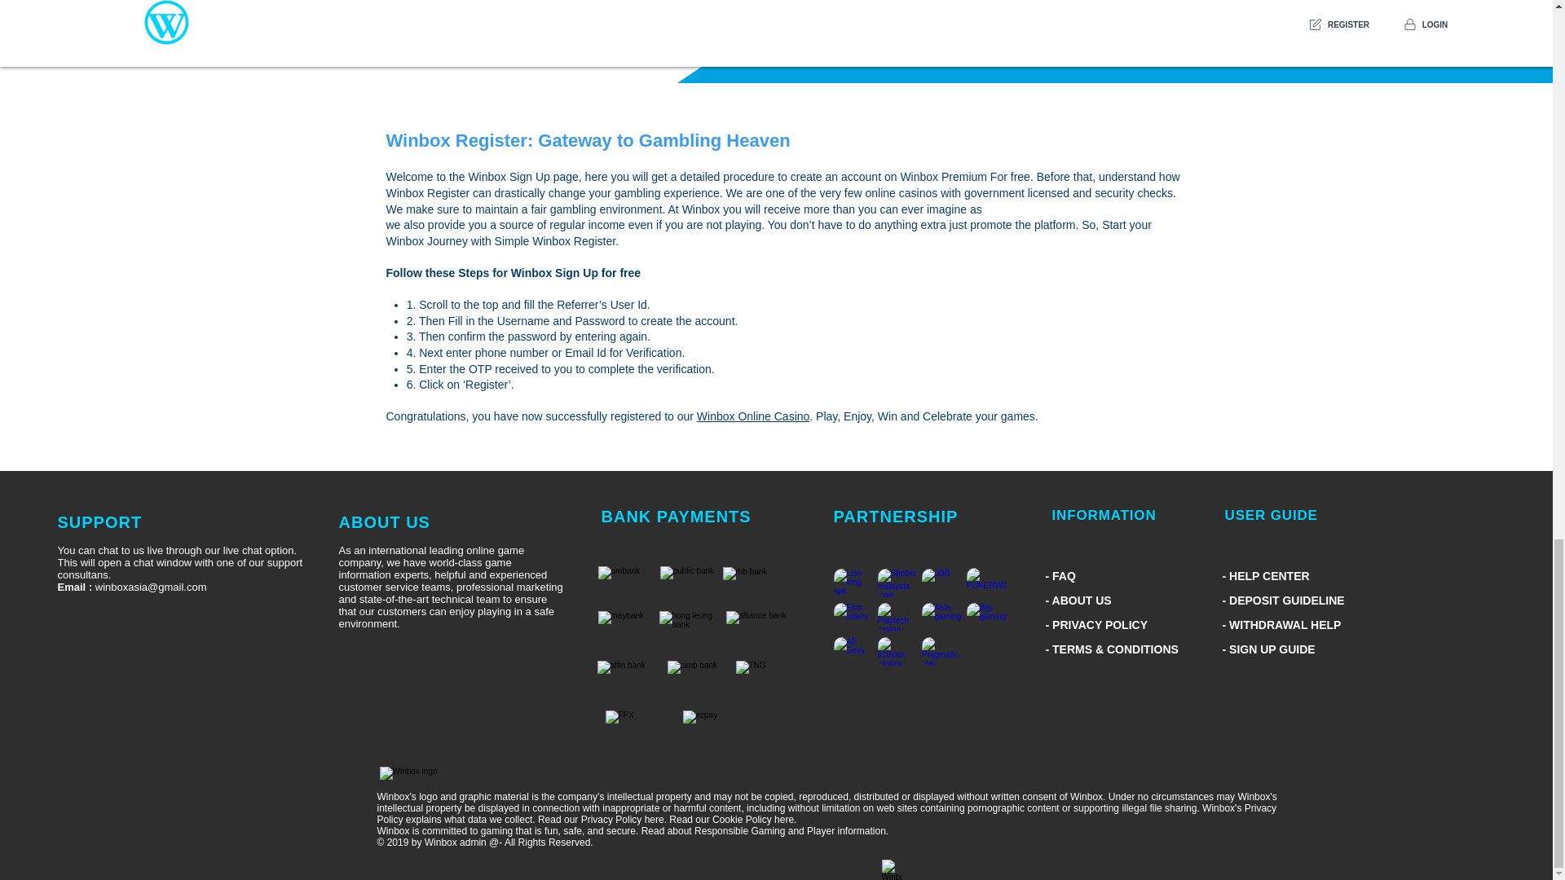 The width and height of the screenshot is (1565, 880). What do you see at coordinates (941, 583) in the screenshot?
I see `Lion King` at bounding box center [941, 583].